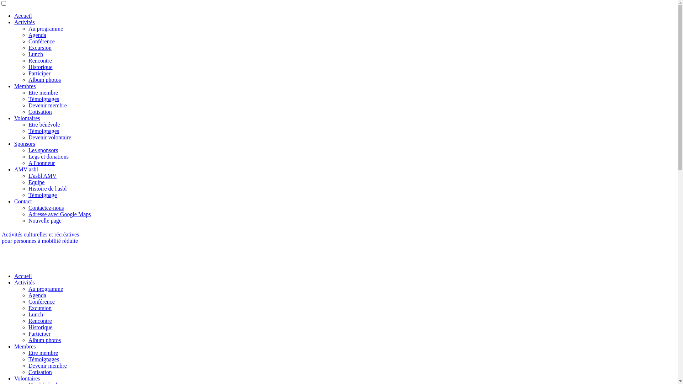 The width and height of the screenshot is (683, 384). What do you see at coordinates (36, 182) in the screenshot?
I see `Equipe` at bounding box center [36, 182].